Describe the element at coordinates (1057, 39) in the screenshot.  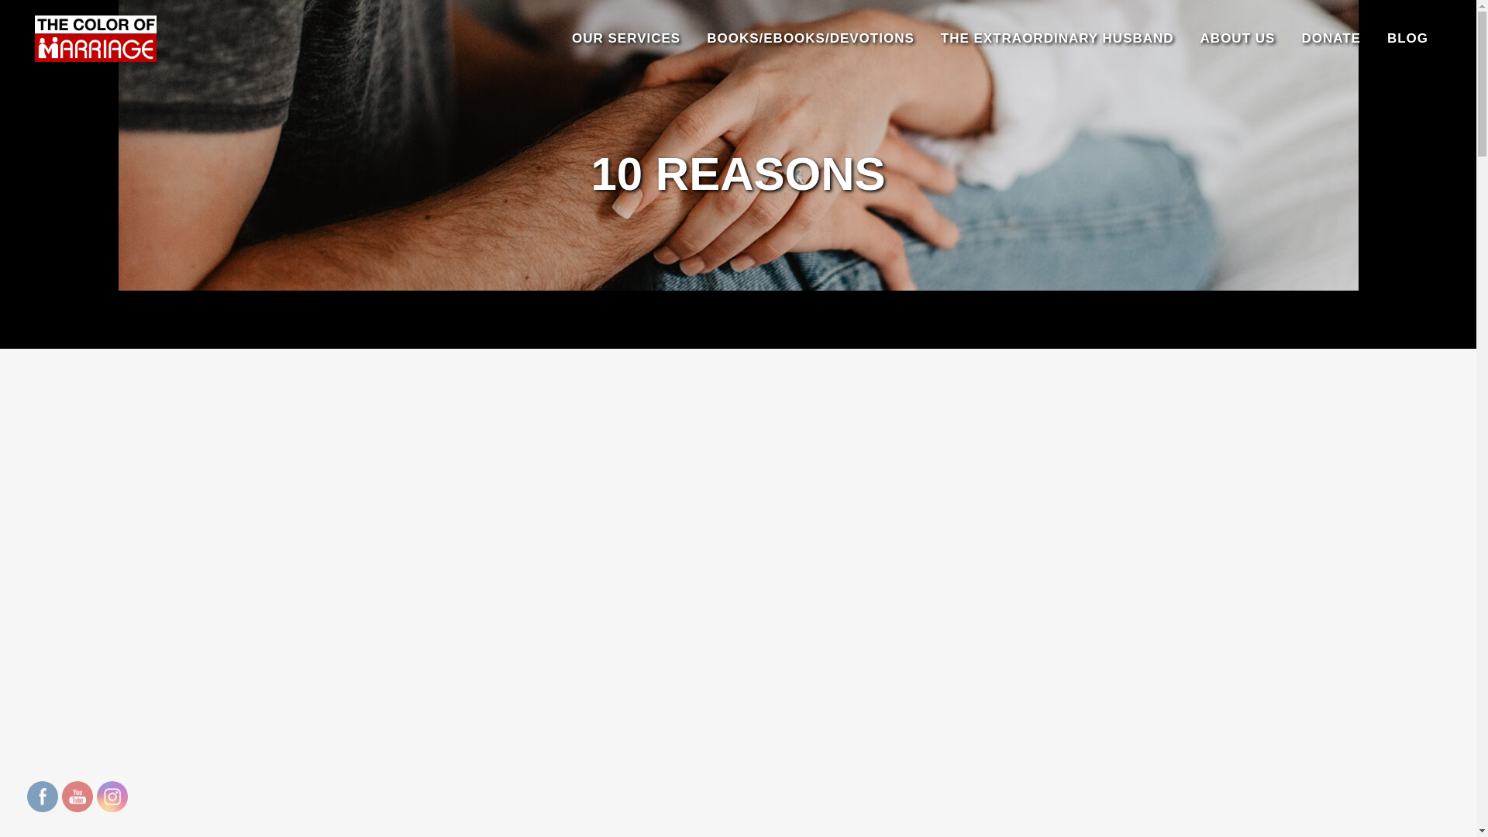
I see `THE EXTRAORDINARY HUSBAND` at that location.